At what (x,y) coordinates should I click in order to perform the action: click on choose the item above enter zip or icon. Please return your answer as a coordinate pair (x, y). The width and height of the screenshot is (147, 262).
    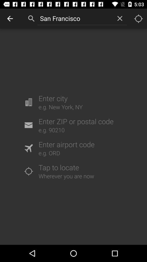
    Looking at the image, I should click on (120, 18).